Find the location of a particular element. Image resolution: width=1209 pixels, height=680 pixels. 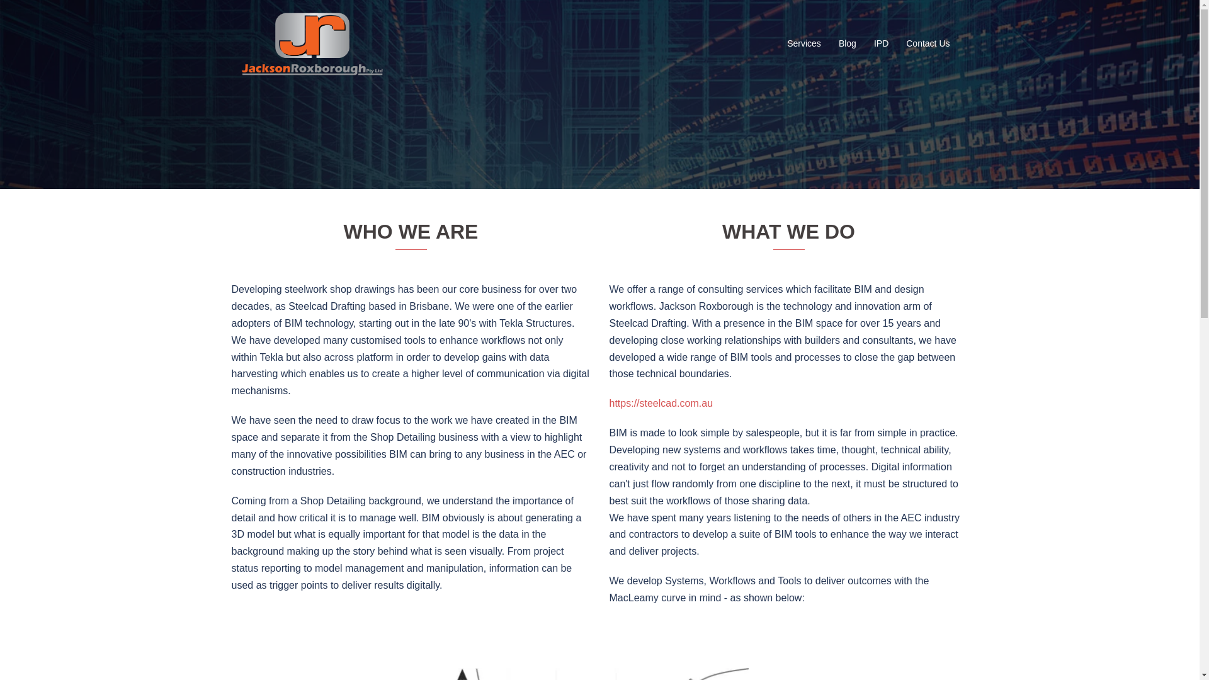

Jackson Roxborough is located at coordinates (312, 43).